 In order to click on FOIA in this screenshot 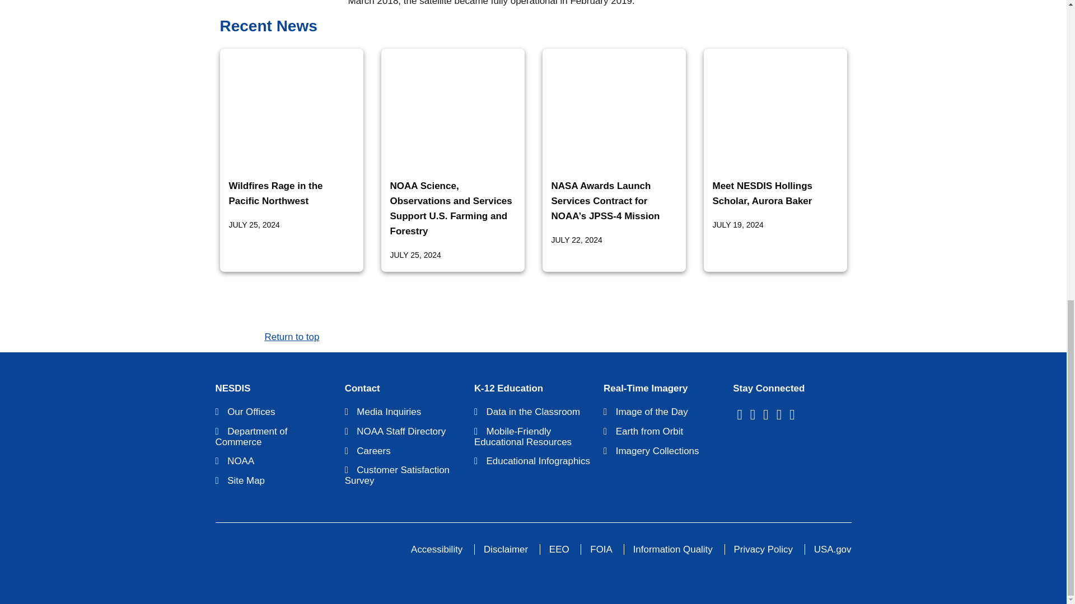, I will do `click(601, 549)`.